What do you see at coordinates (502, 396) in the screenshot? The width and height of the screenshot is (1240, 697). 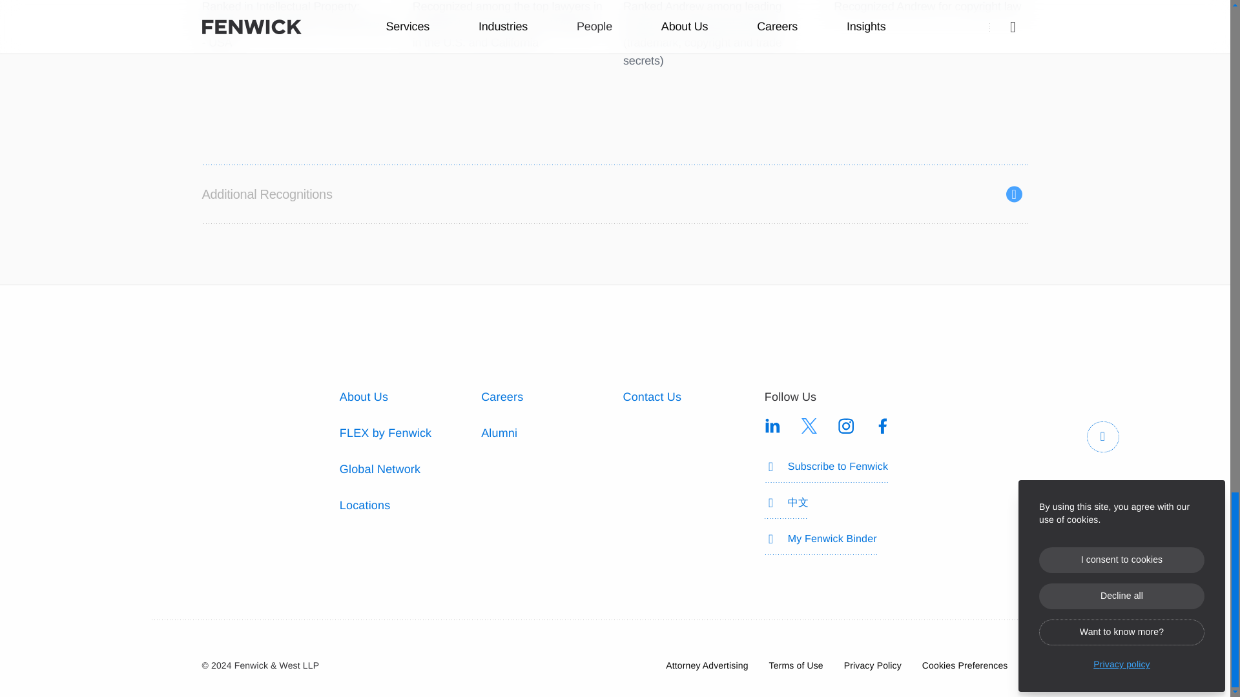 I see `Careers` at bounding box center [502, 396].